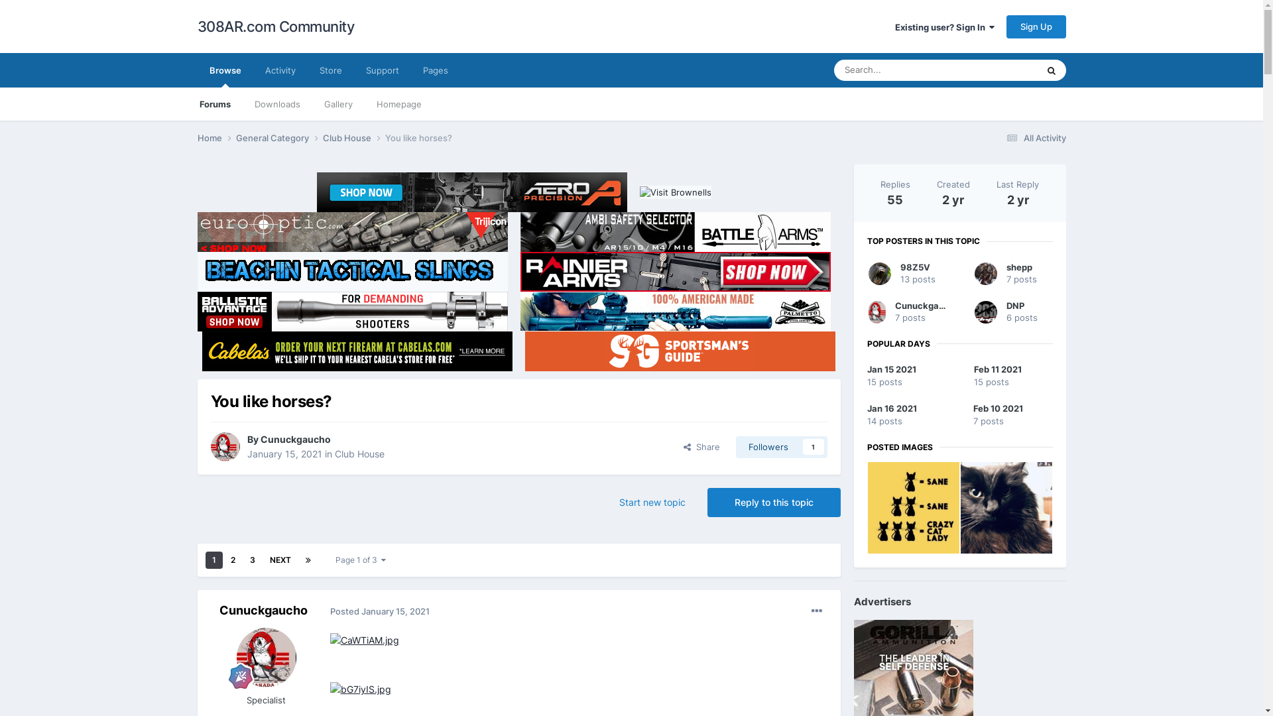 The height and width of the screenshot is (716, 1273). I want to click on 98Z5V, so click(915, 267).